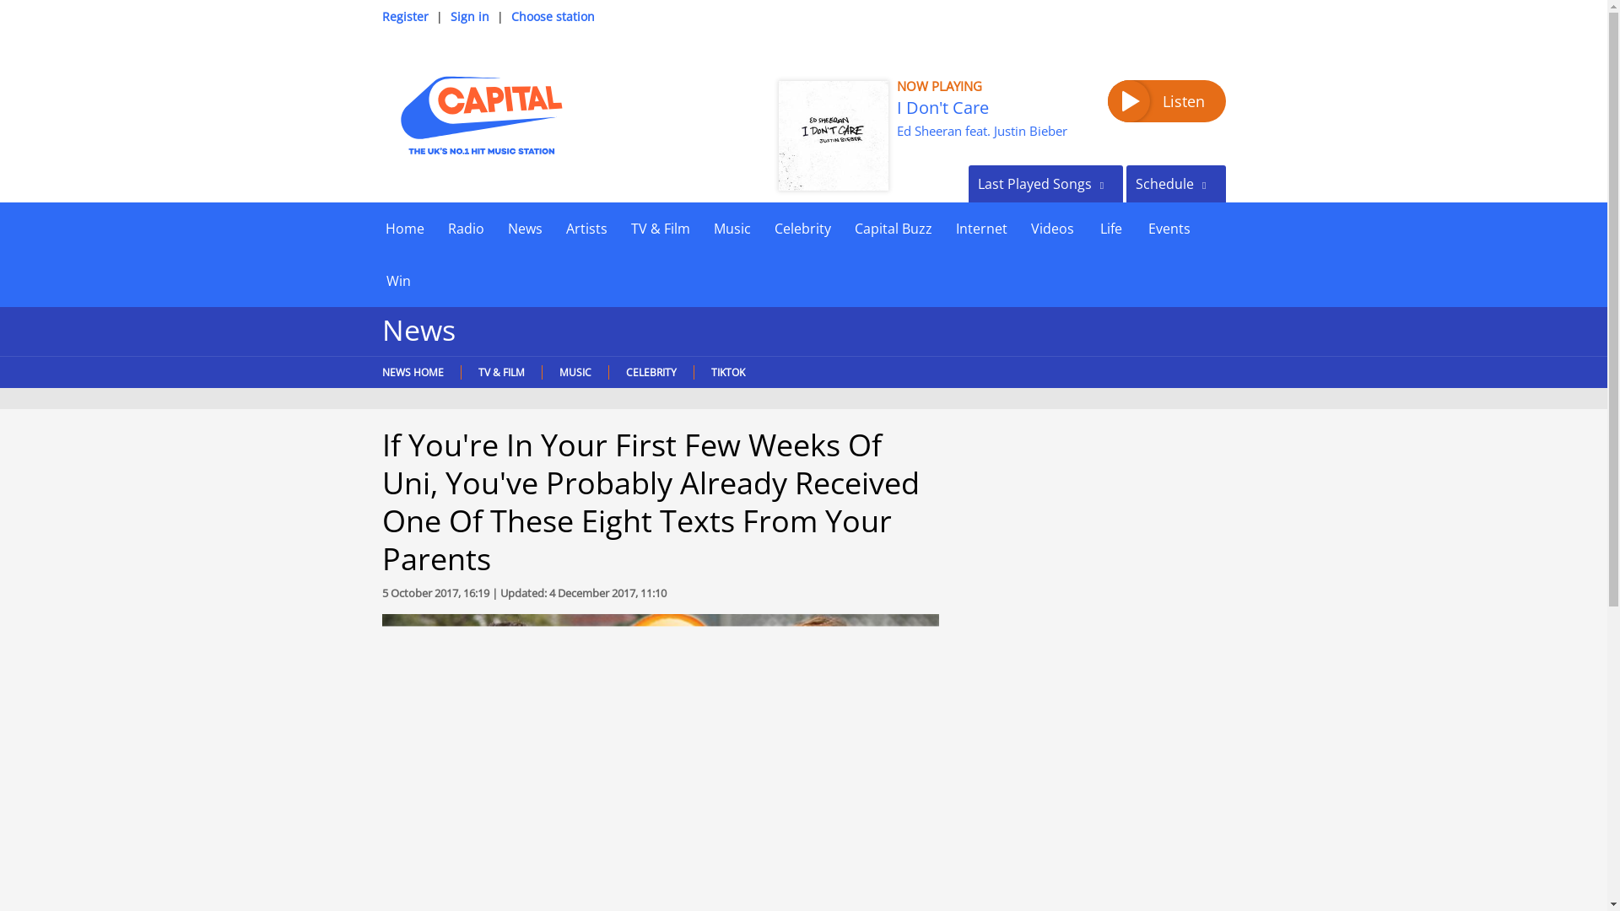  I want to click on Register, so click(403, 16).